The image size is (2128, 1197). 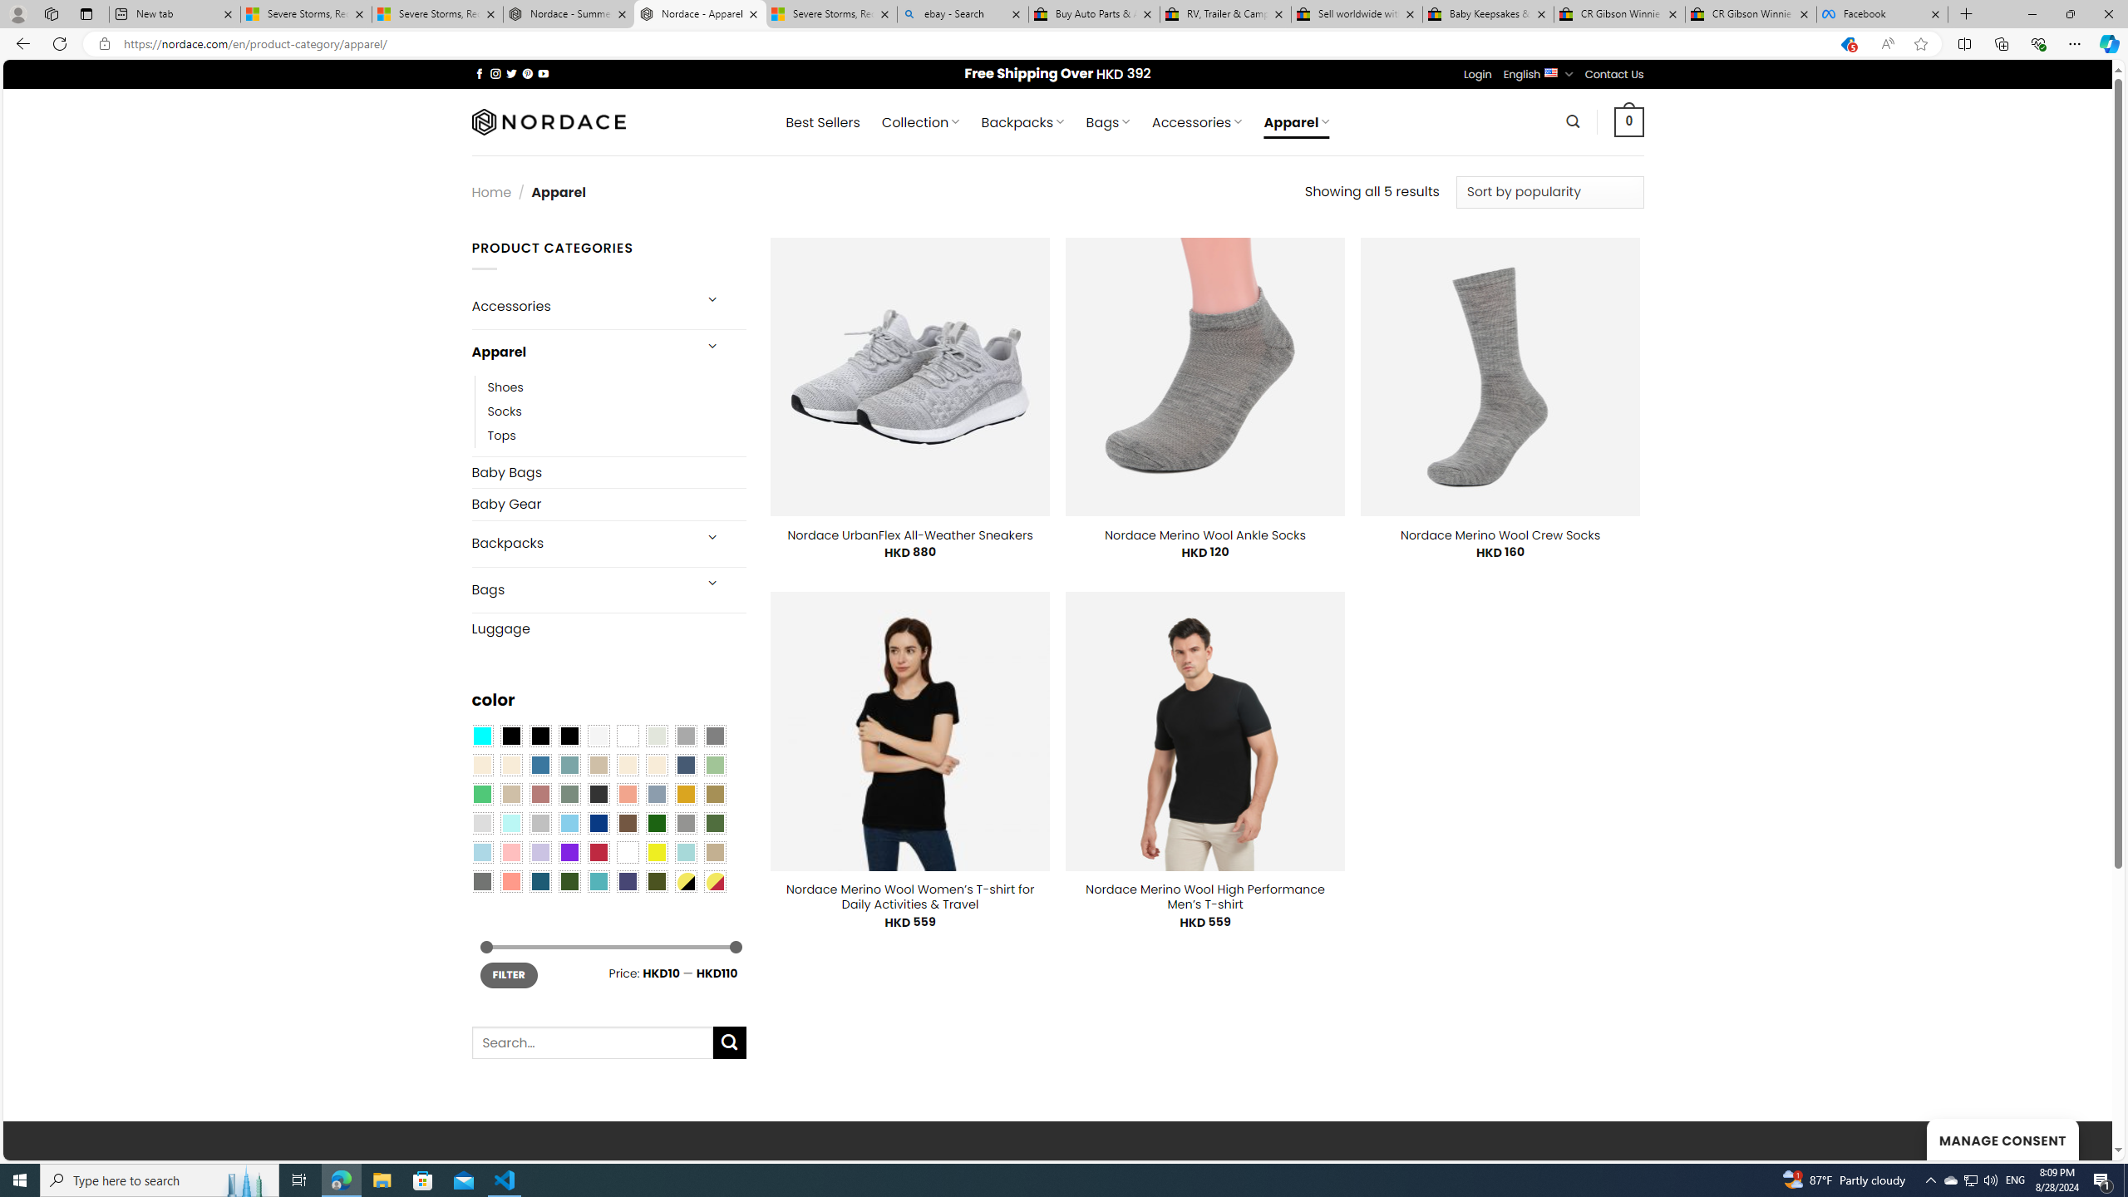 What do you see at coordinates (657, 793) in the screenshot?
I see `Dusty Blue` at bounding box center [657, 793].